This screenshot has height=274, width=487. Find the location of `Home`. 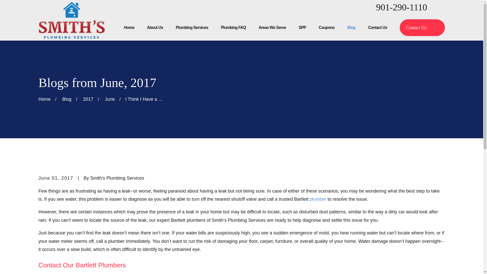

Home is located at coordinates (72, 20).